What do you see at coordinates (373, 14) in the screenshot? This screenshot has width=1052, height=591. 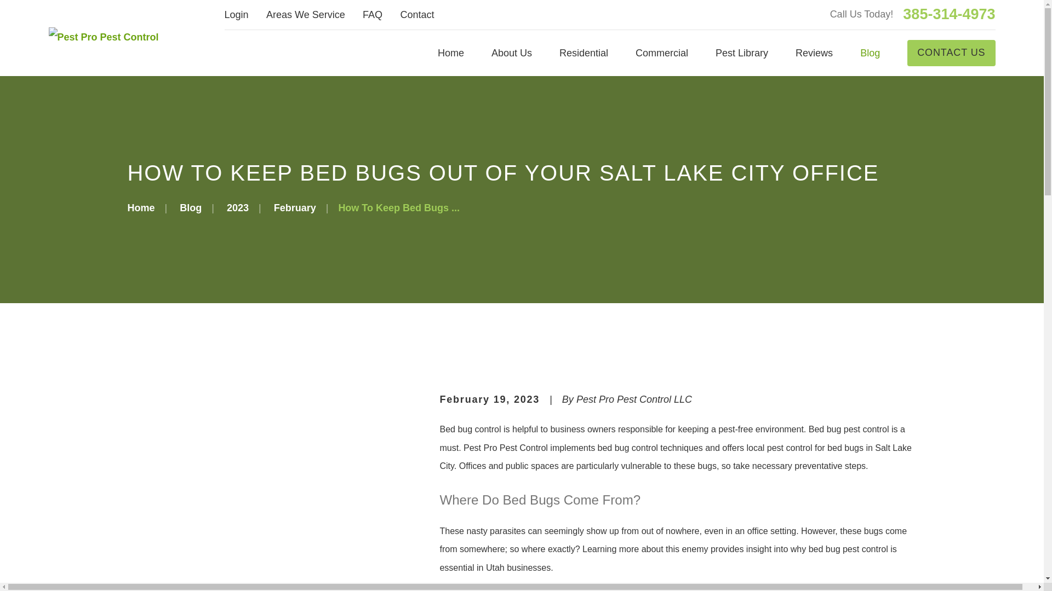 I see `FAQ` at bounding box center [373, 14].